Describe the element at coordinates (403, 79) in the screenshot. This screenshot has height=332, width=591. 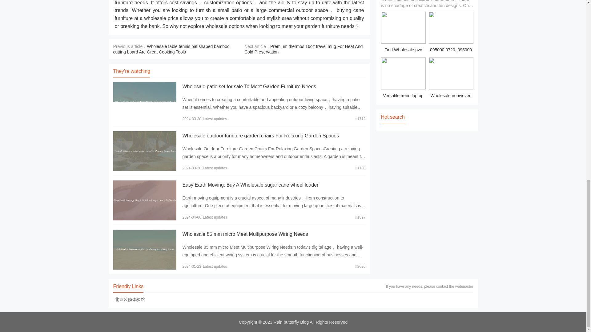
I see `Versatile trend laptop briefcase In Fancy Designs` at that location.